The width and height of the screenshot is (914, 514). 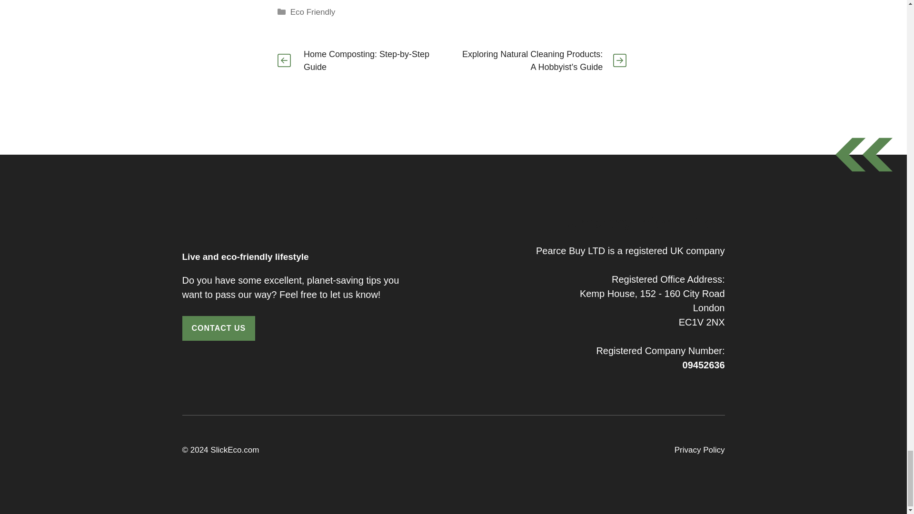 What do you see at coordinates (218, 328) in the screenshot?
I see `CONTACT US` at bounding box center [218, 328].